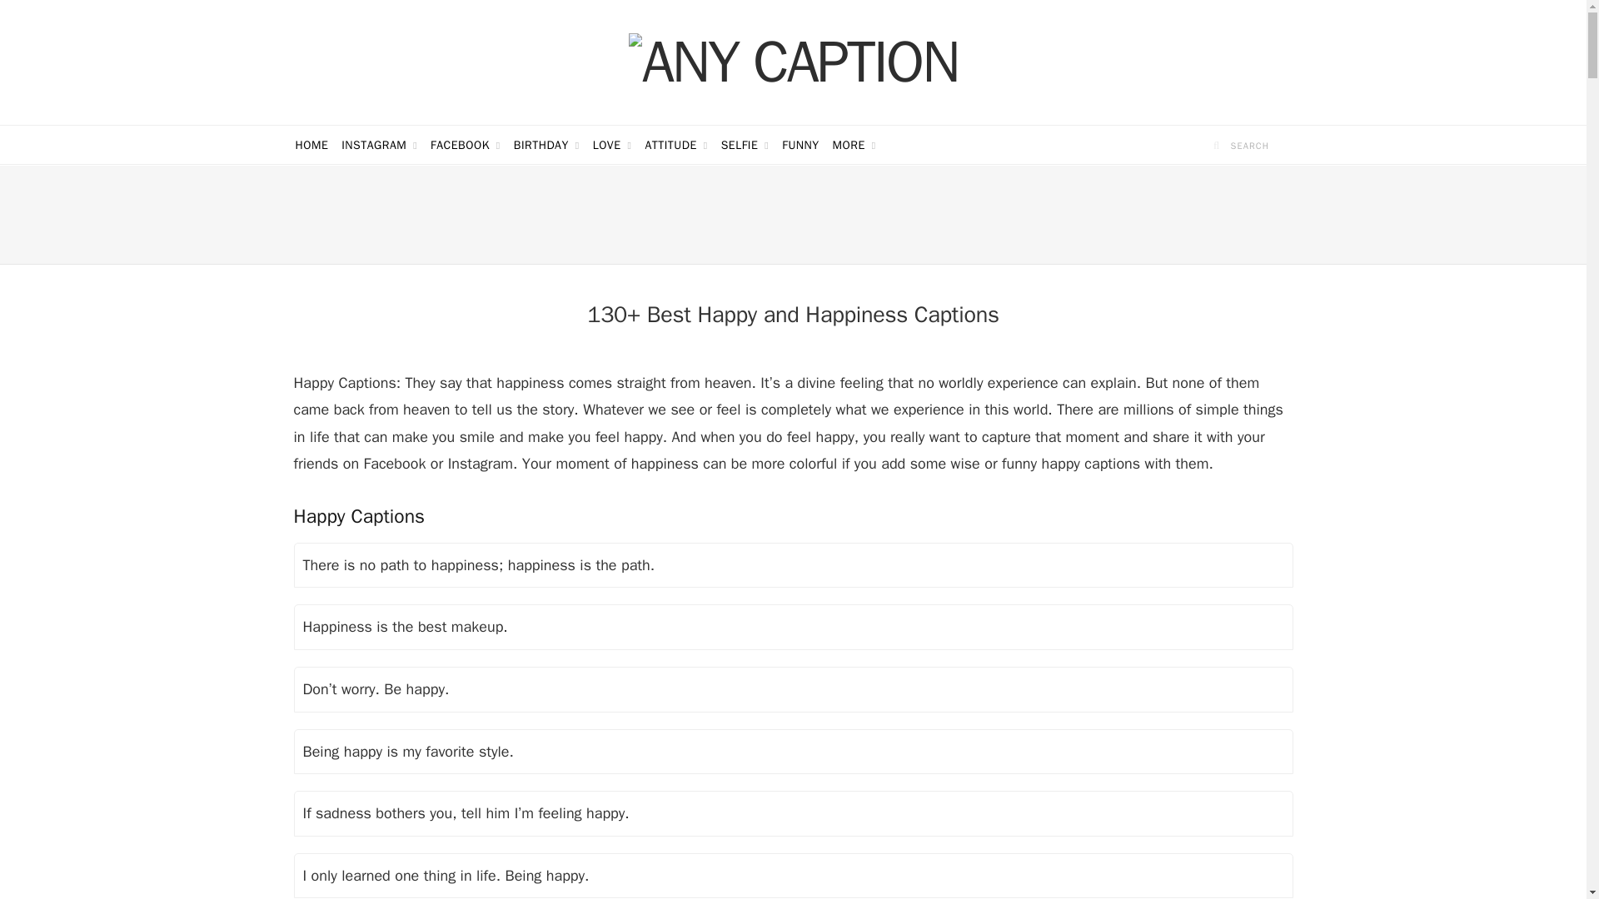 This screenshot has width=1599, height=899. Describe the element at coordinates (378, 145) in the screenshot. I see `INSTAGRAM` at that location.